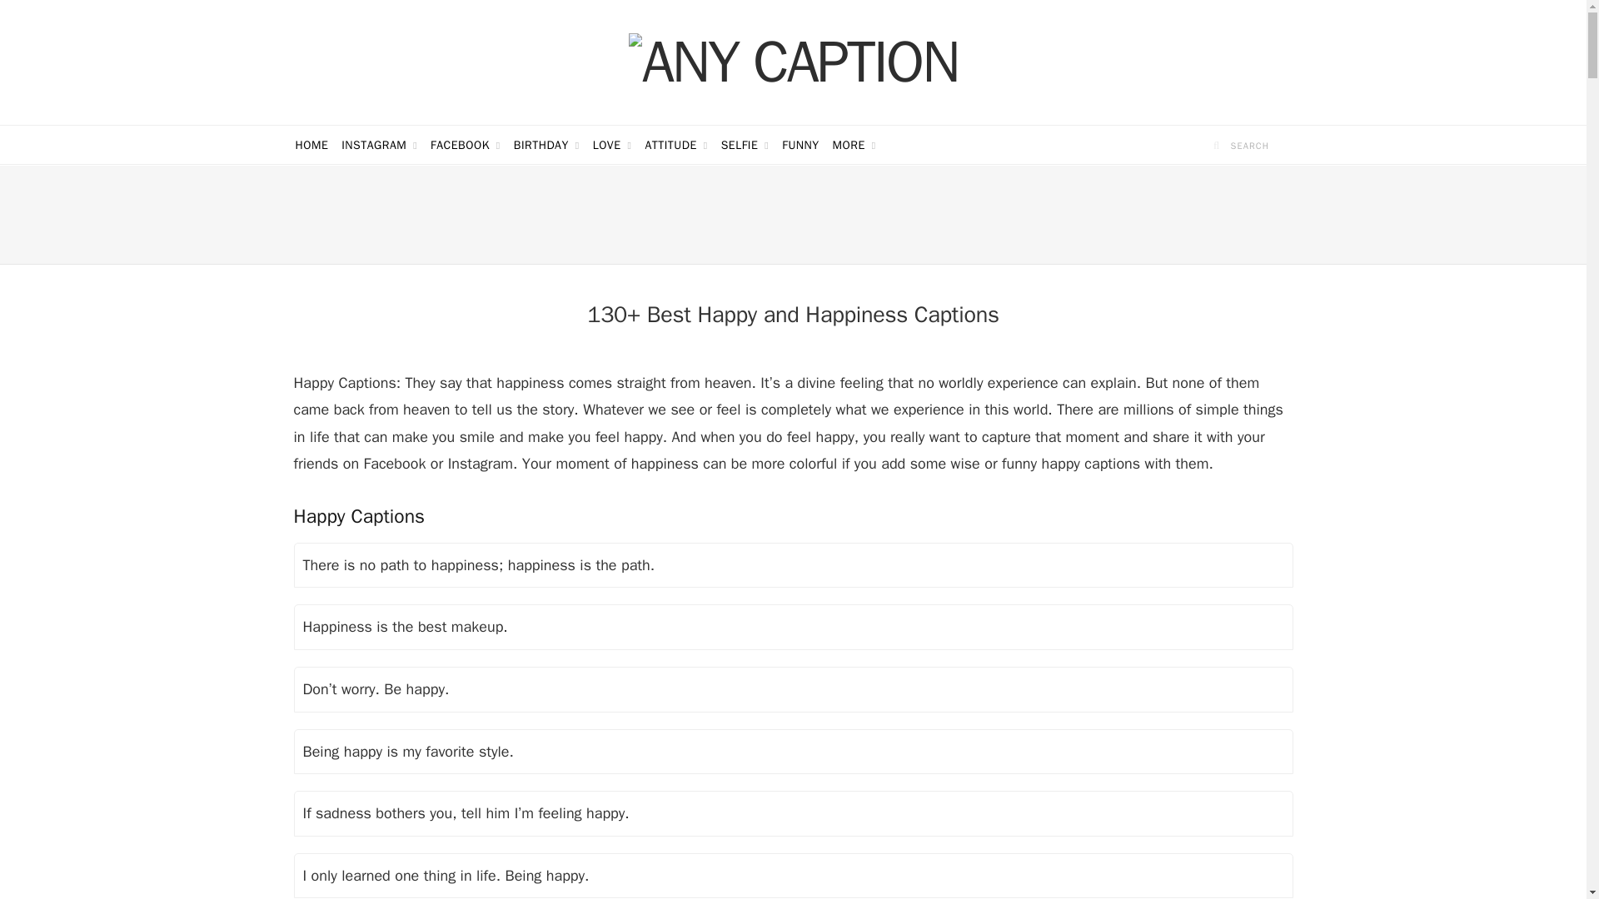 This screenshot has width=1599, height=899. Describe the element at coordinates (378, 145) in the screenshot. I see `INSTAGRAM` at that location.